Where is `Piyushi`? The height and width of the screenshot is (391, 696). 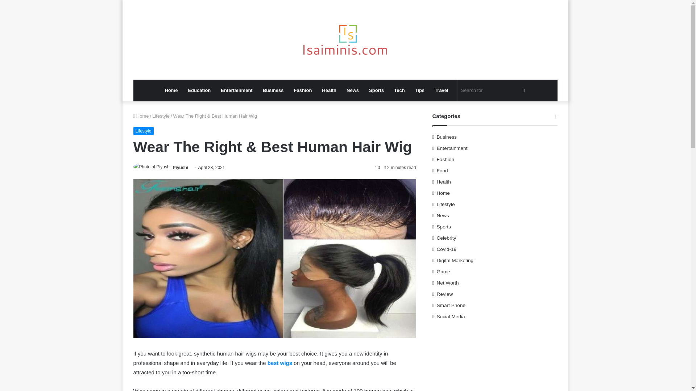 Piyushi is located at coordinates (181, 167).